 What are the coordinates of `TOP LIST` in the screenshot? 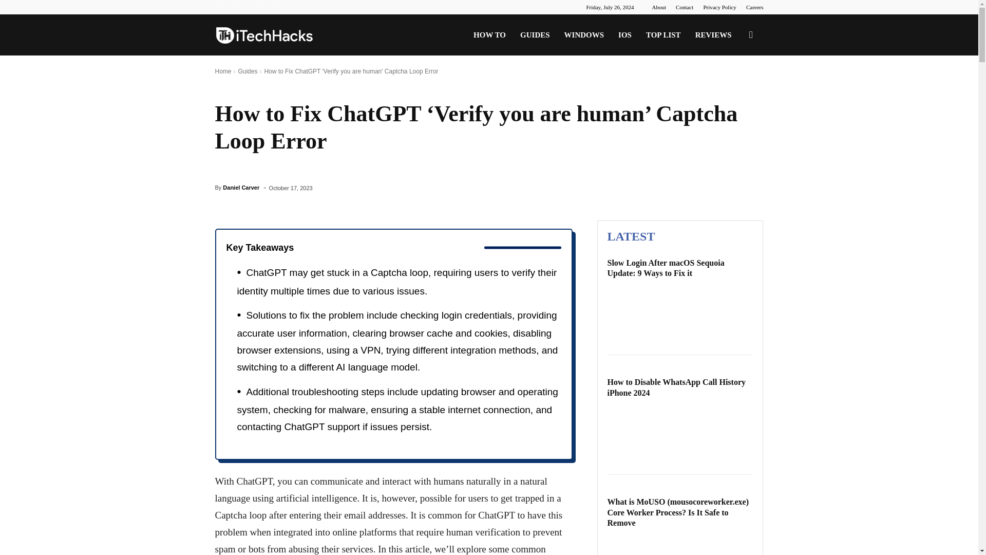 It's located at (663, 35).